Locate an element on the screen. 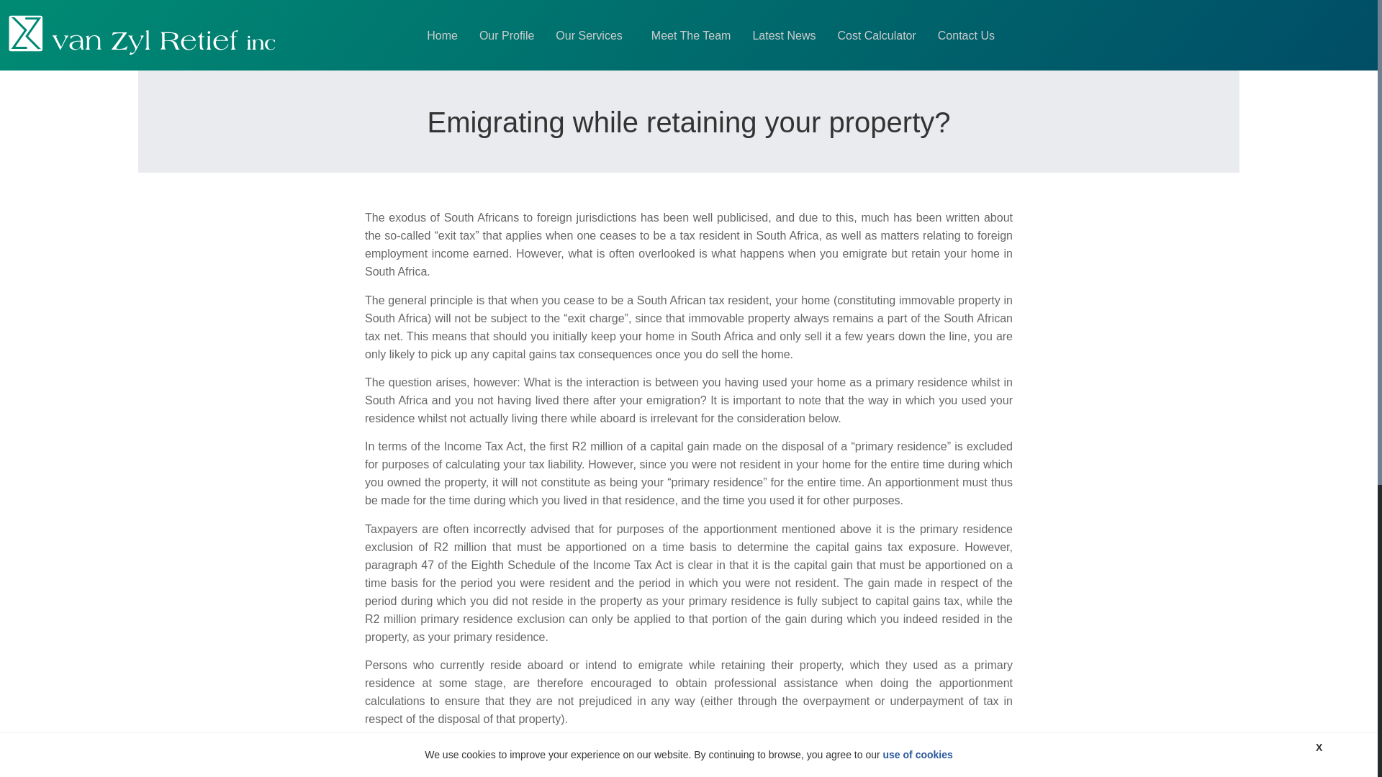 Image resolution: width=1382 pixels, height=777 pixels. use of cookies is located at coordinates (918, 755).